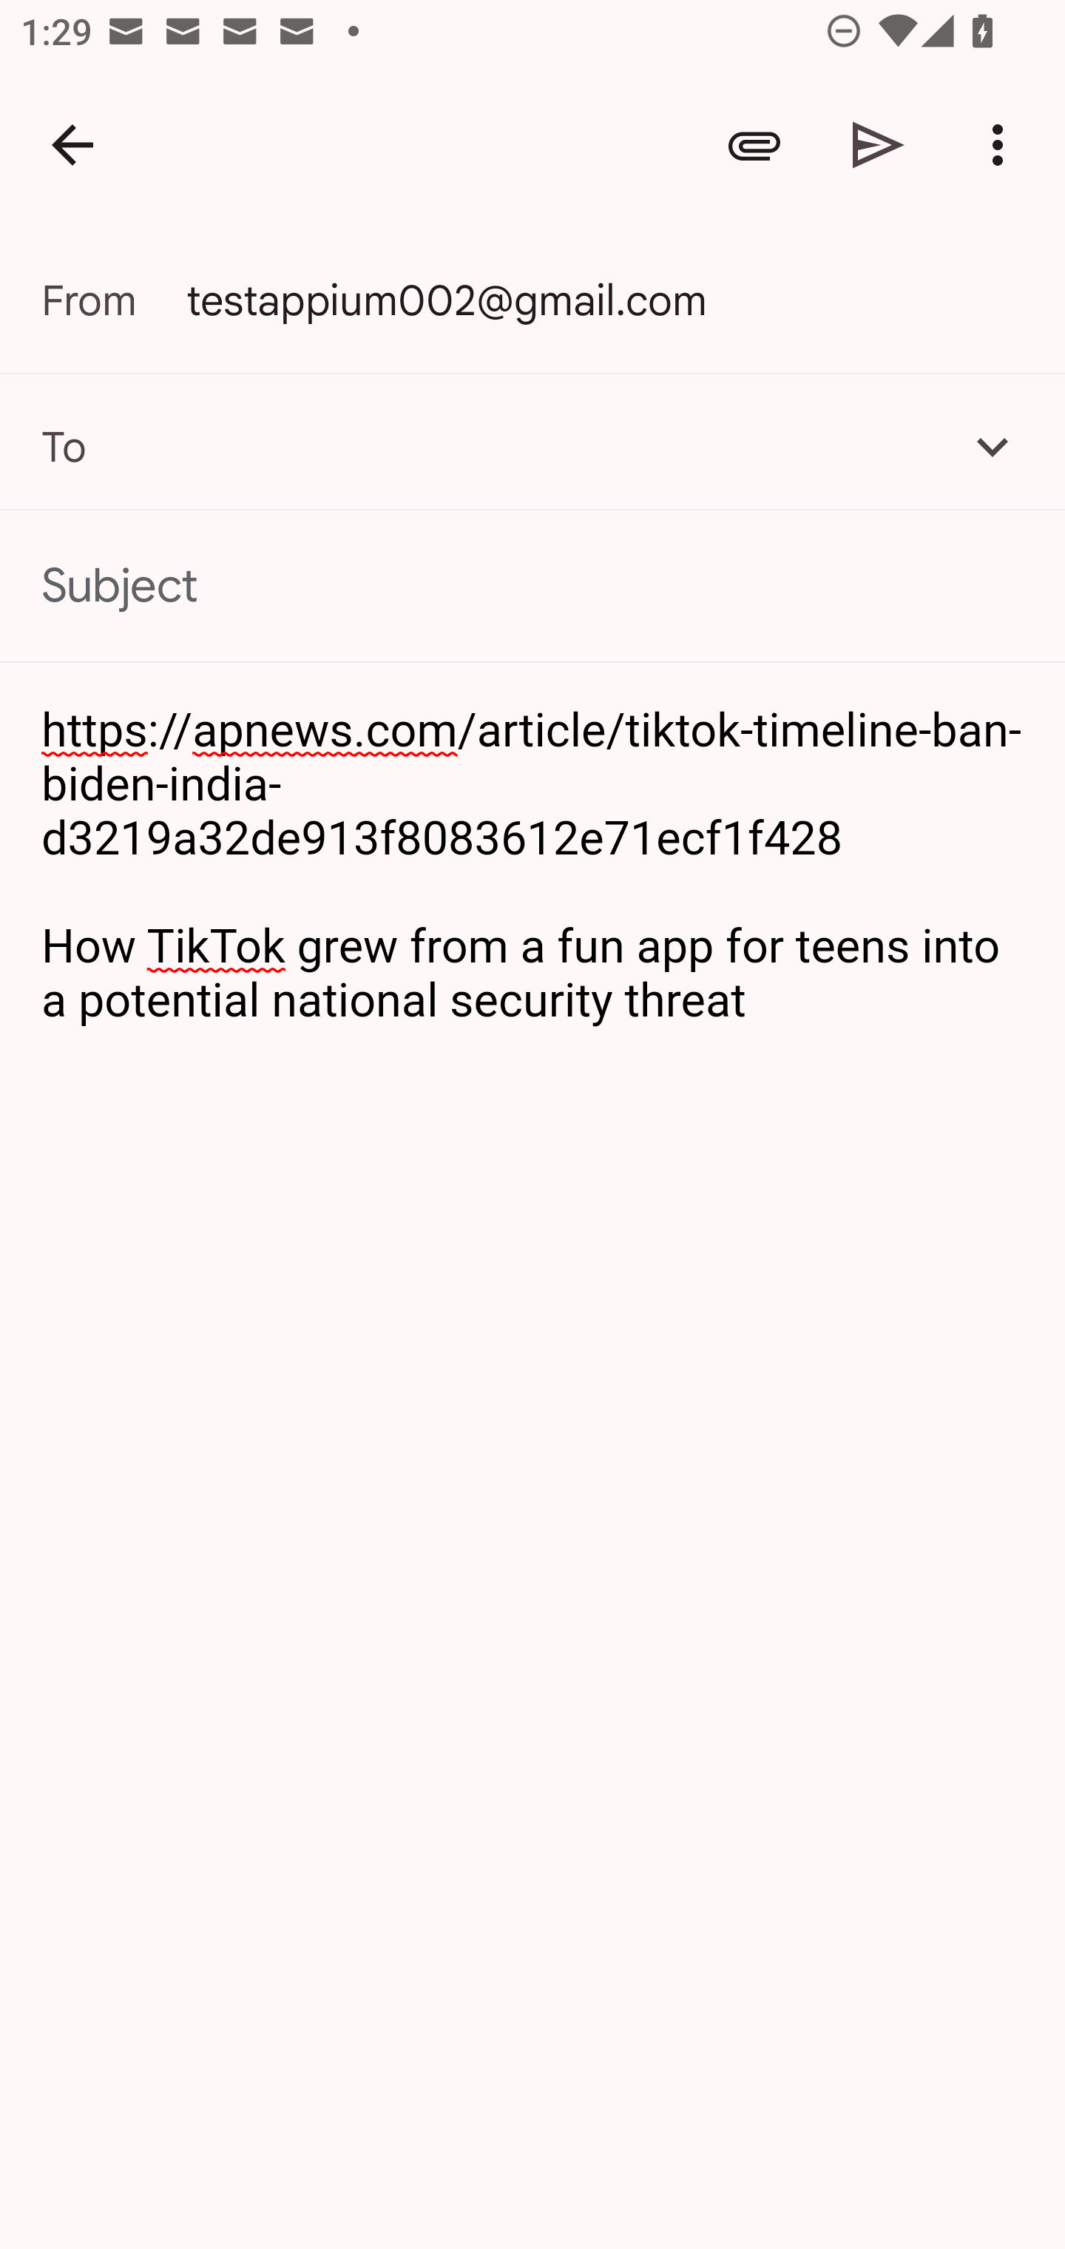  I want to click on More options, so click(1003, 145).